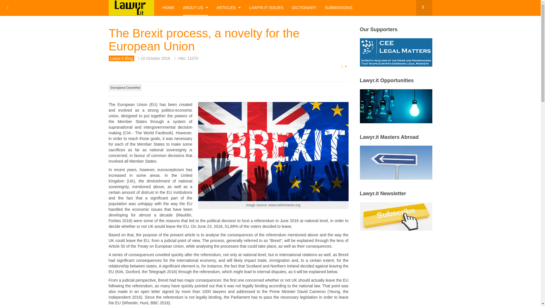  Describe the element at coordinates (273, 151) in the screenshot. I see `image source: www.netherlands.org` at that location.